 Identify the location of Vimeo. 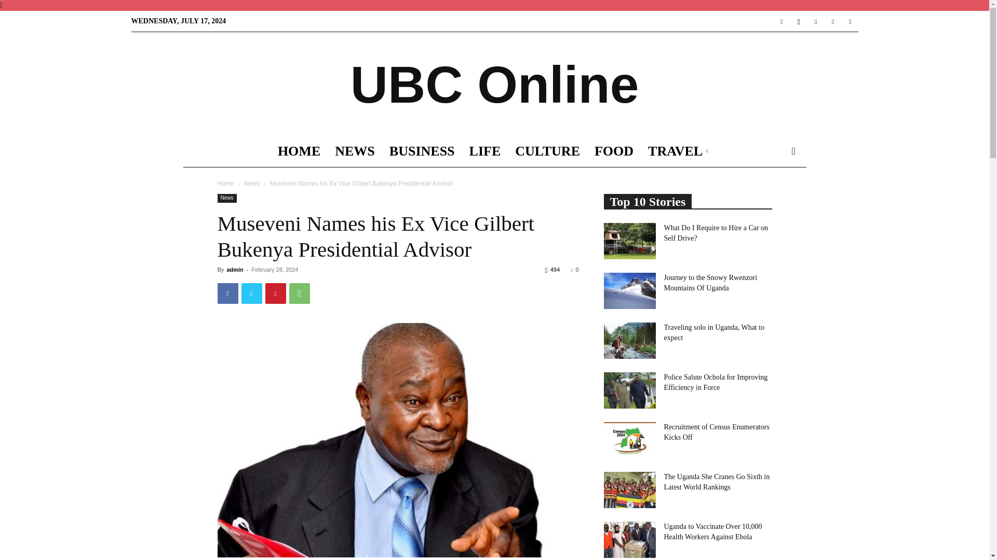
(833, 21).